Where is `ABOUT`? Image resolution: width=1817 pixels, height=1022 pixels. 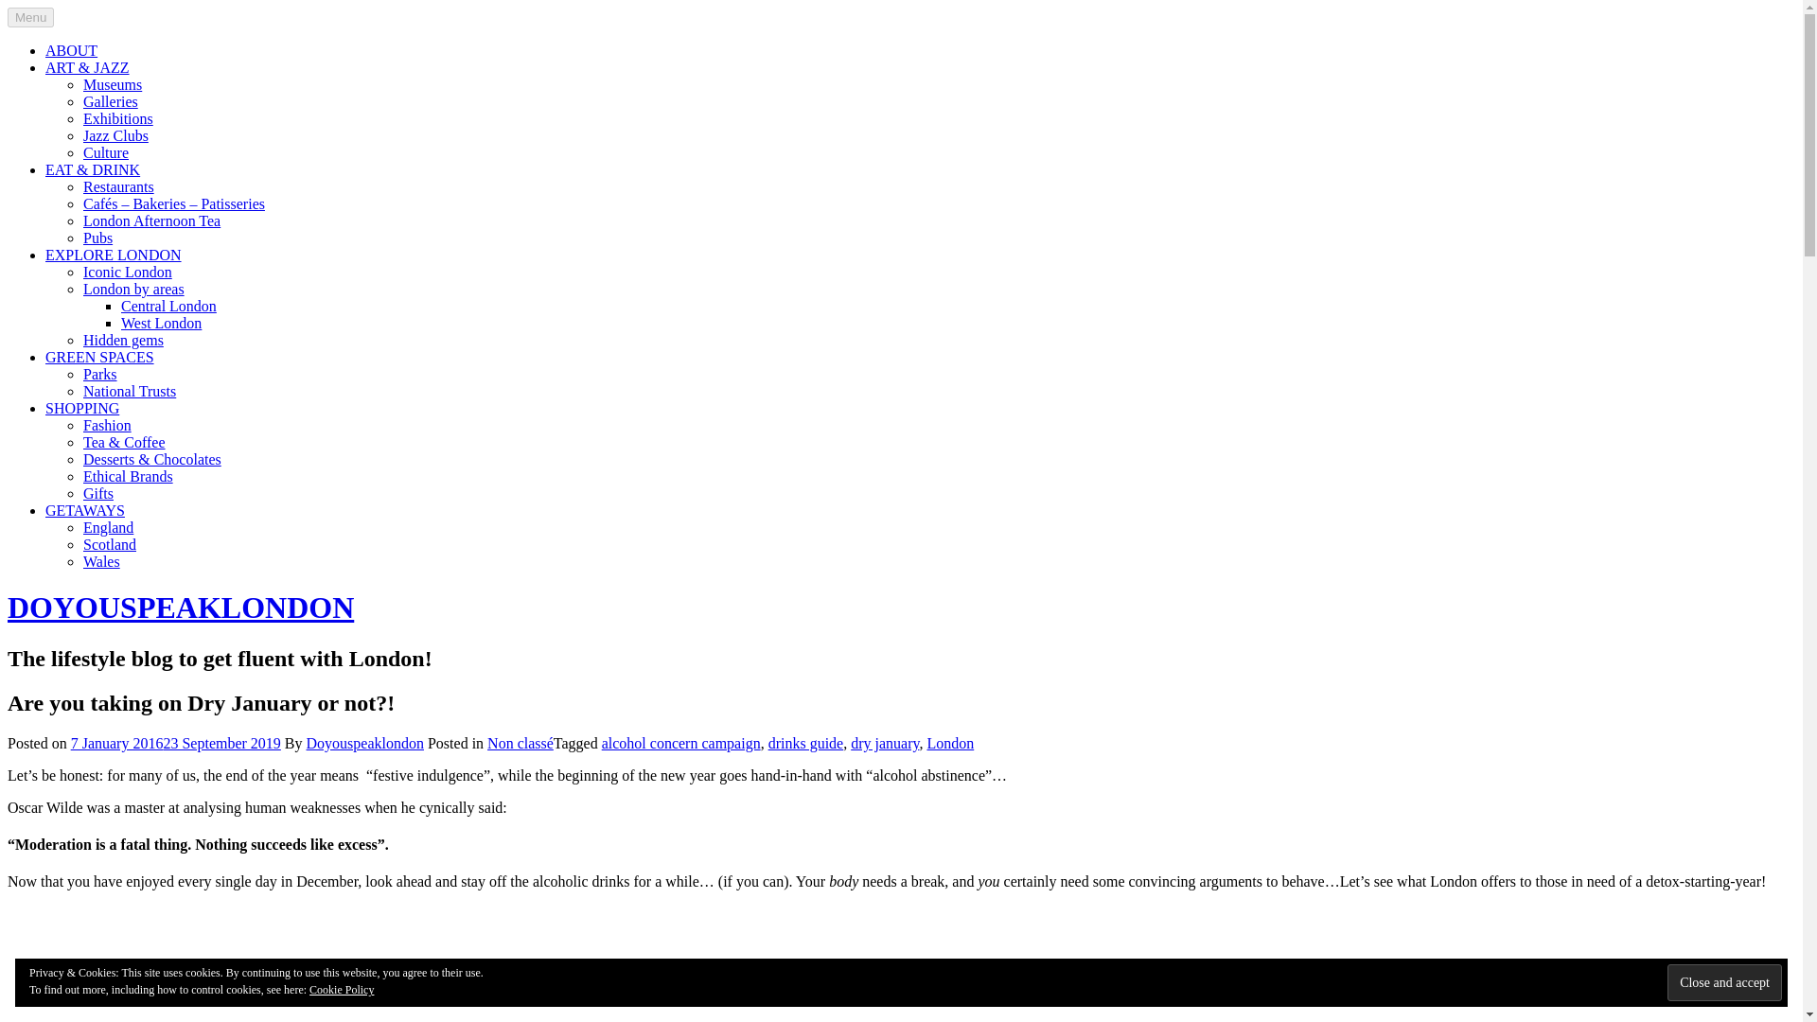 ABOUT is located at coordinates (72, 50).